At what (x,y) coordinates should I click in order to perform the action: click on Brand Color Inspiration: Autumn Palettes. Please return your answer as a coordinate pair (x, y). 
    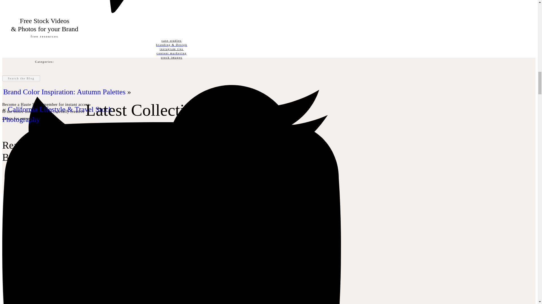
    Looking at the image, I should click on (64, 92).